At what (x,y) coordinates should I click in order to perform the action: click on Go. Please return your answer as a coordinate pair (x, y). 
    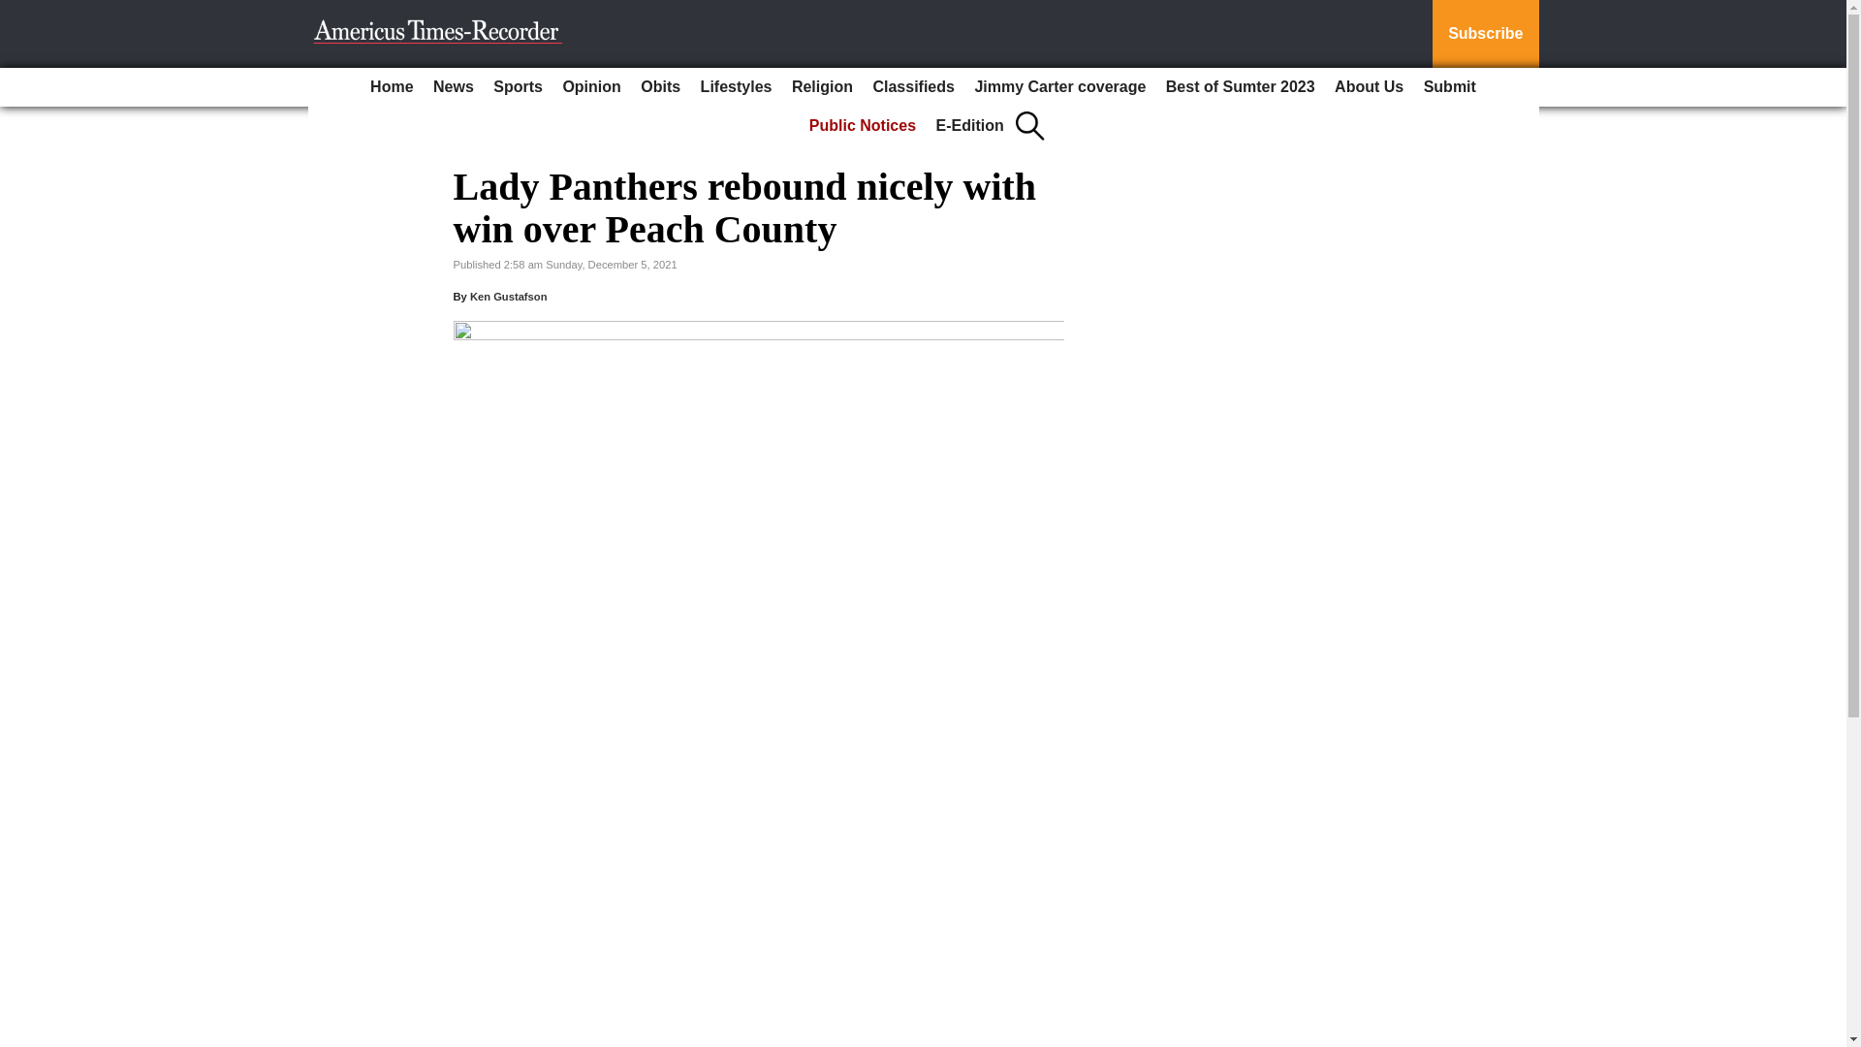
    Looking at the image, I should click on (17, 12).